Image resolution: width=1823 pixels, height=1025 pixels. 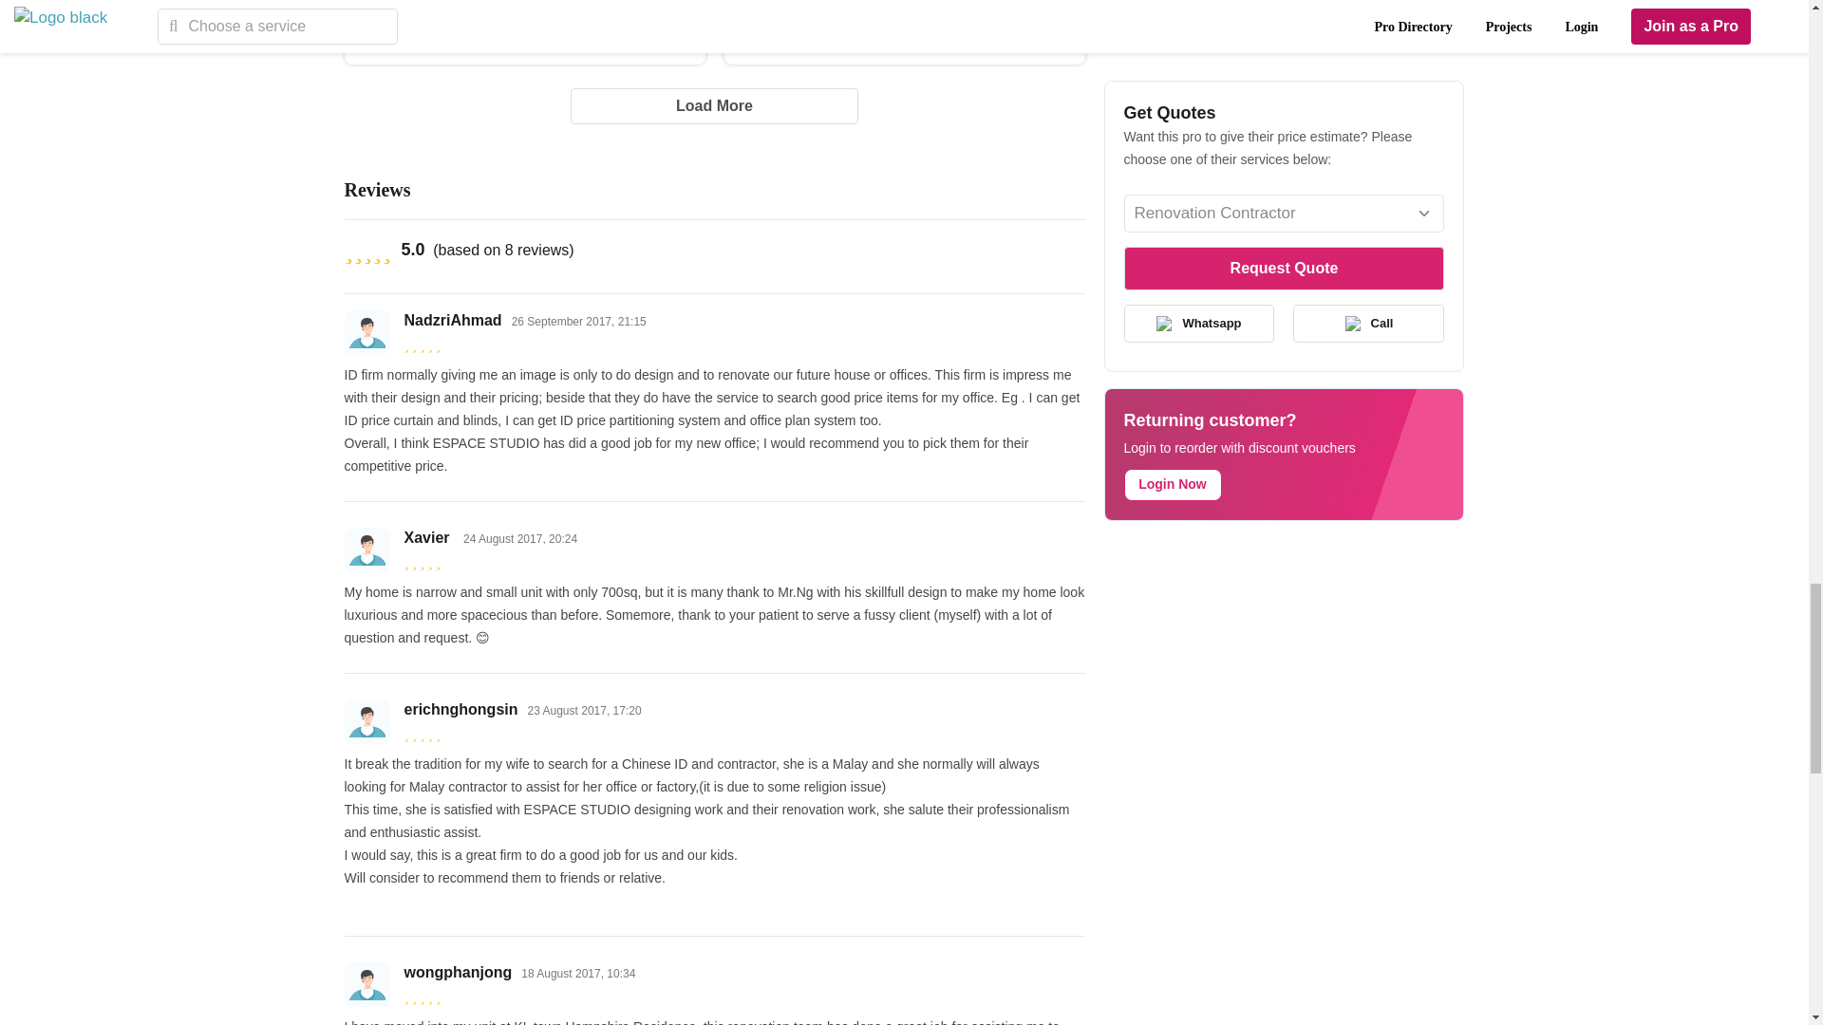 What do you see at coordinates (446, 16) in the screenshot?
I see `Glenmarrie Temasya Citra` at bounding box center [446, 16].